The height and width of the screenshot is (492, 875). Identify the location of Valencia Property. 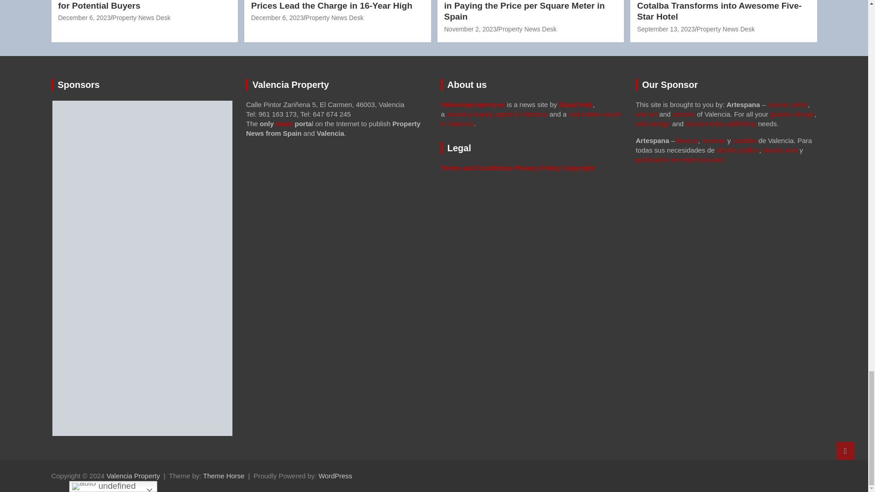
(133, 476).